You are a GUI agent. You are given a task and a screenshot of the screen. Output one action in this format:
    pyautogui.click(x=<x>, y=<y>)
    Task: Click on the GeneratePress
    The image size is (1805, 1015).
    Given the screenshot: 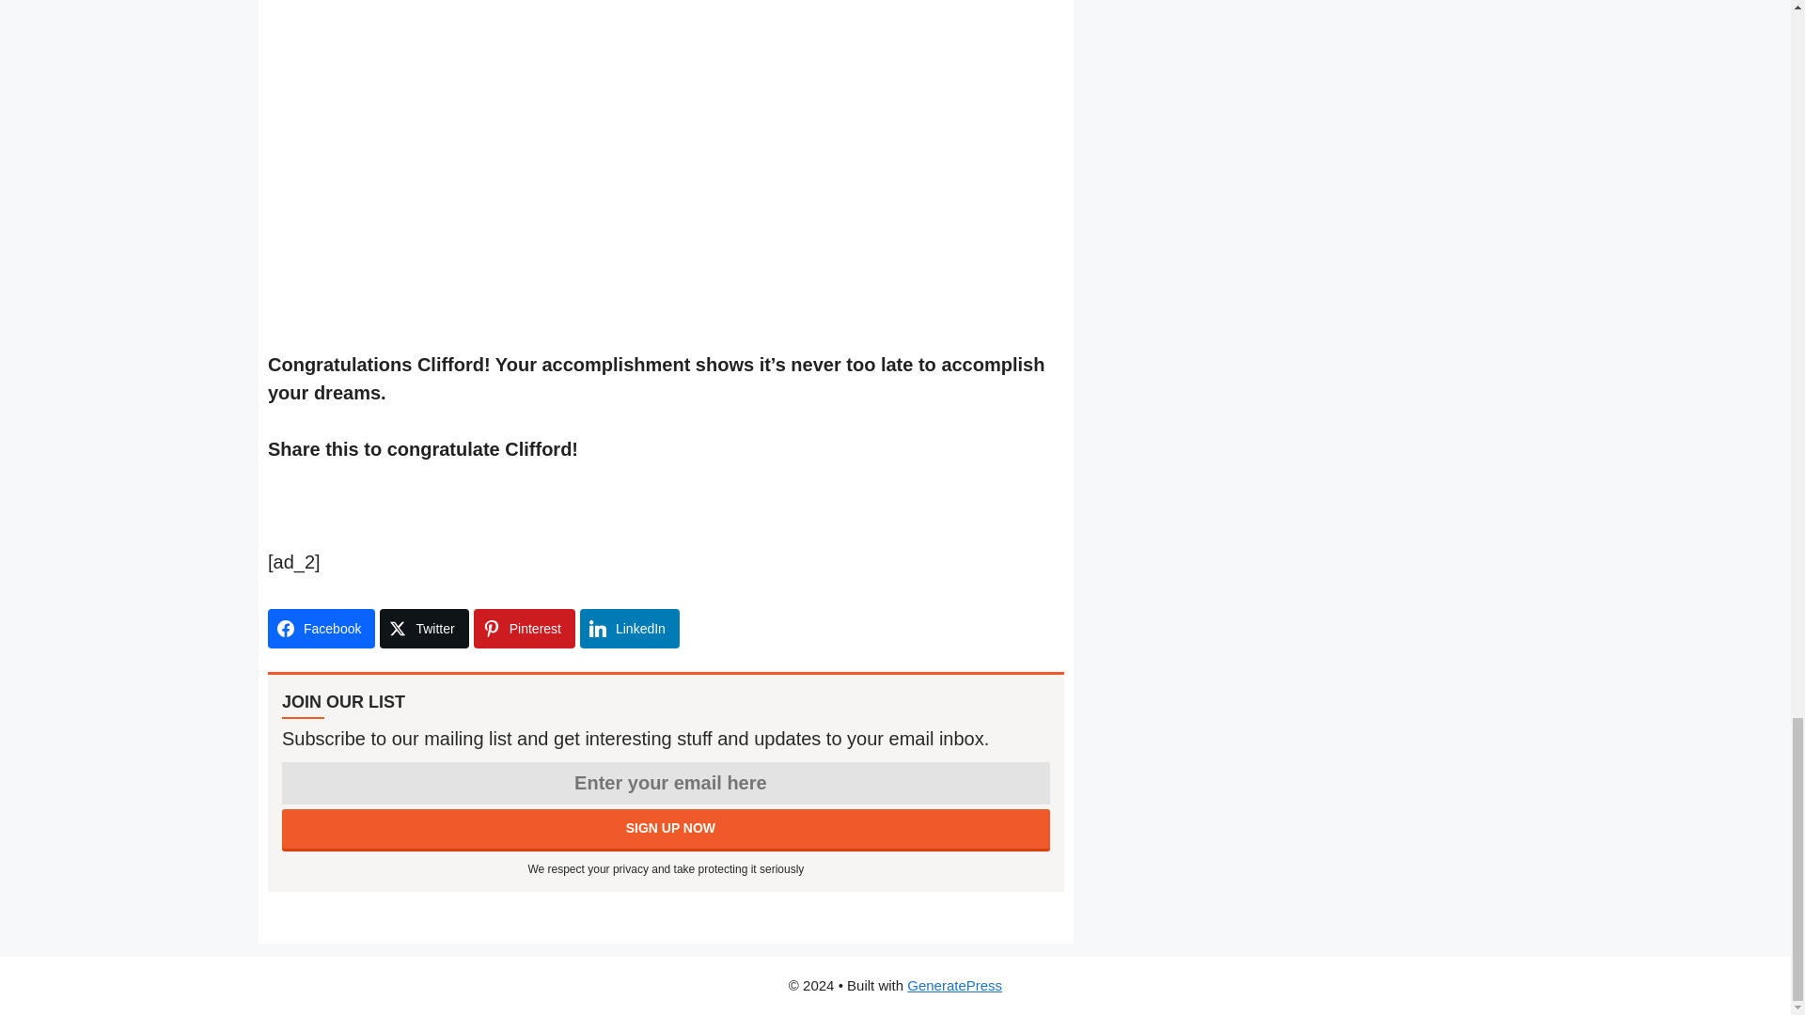 What is the action you would take?
    pyautogui.click(x=954, y=985)
    